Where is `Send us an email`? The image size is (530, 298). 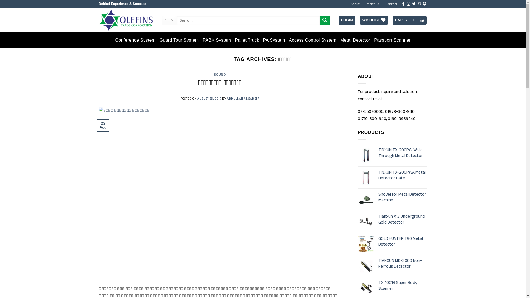
Send us an email is located at coordinates (419, 4).